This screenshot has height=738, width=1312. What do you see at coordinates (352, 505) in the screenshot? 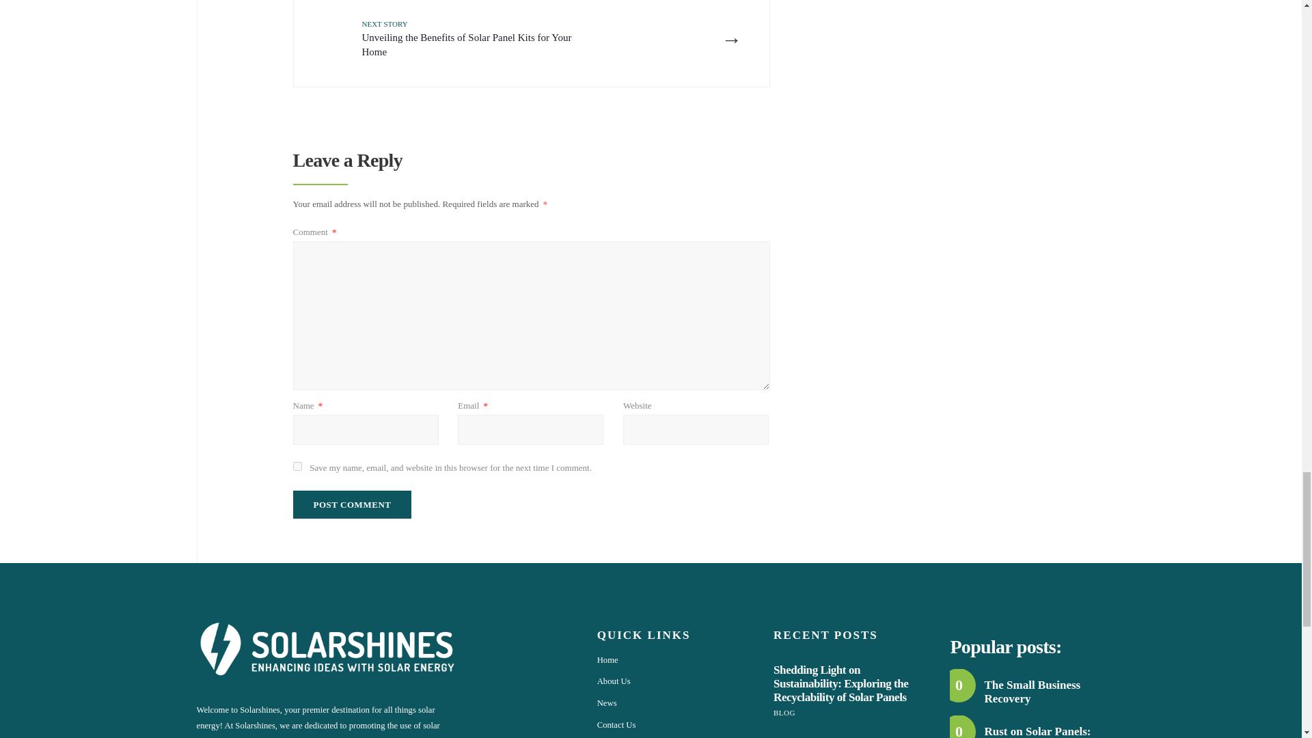
I see `Post Comment` at bounding box center [352, 505].